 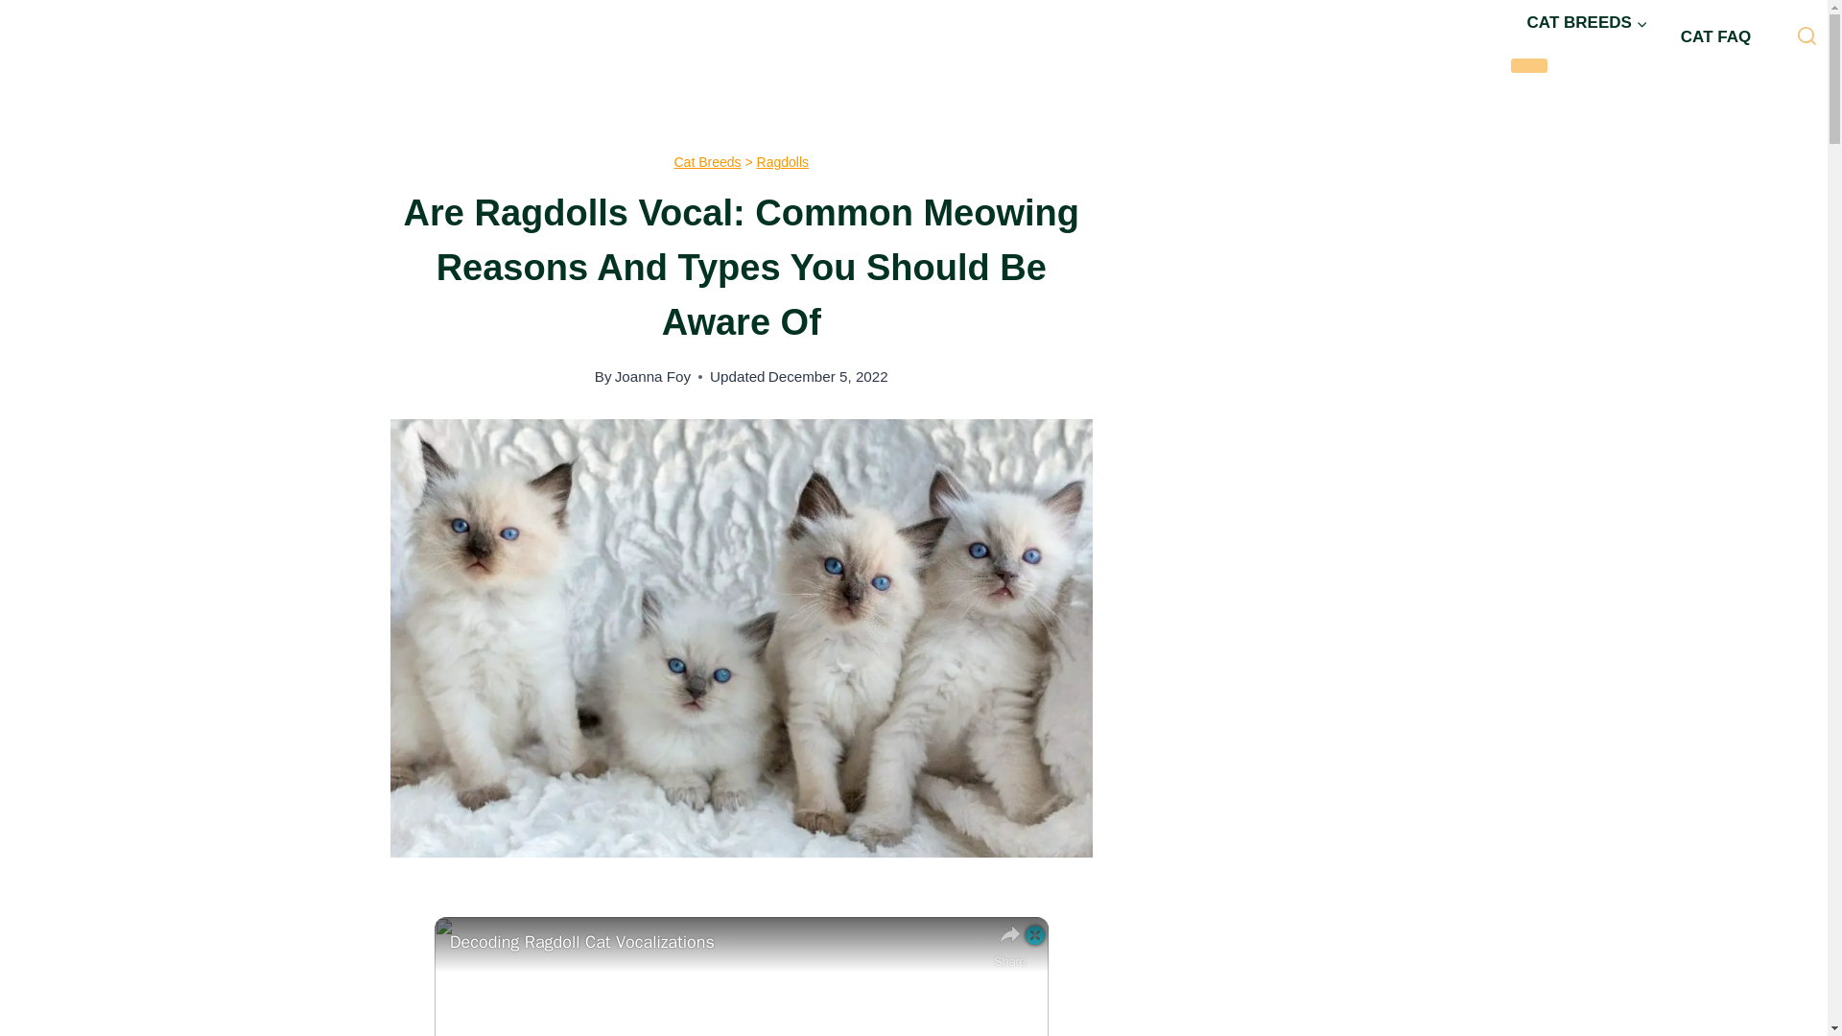 What do you see at coordinates (716, 942) in the screenshot?
I see `Decoding Ragdoll Cat Vocalizations` at bounding box center [716, 942].